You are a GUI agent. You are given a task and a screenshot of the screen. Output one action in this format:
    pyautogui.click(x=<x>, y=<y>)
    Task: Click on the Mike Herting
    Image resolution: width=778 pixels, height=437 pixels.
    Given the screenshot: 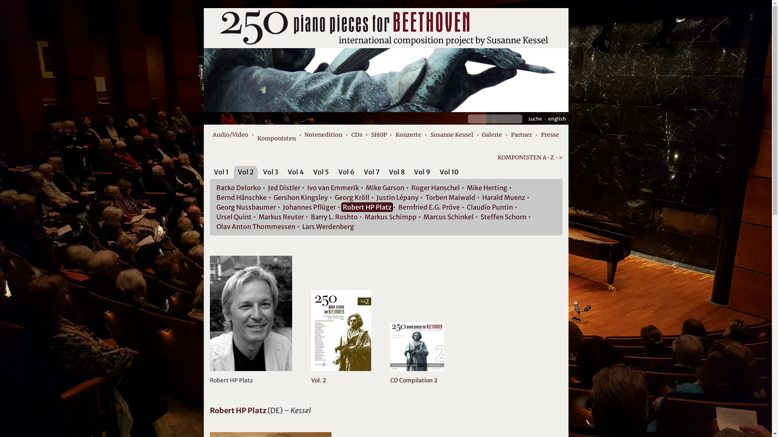 What is the action you would take?
    pyautogui.click(x=487, y=188)
    